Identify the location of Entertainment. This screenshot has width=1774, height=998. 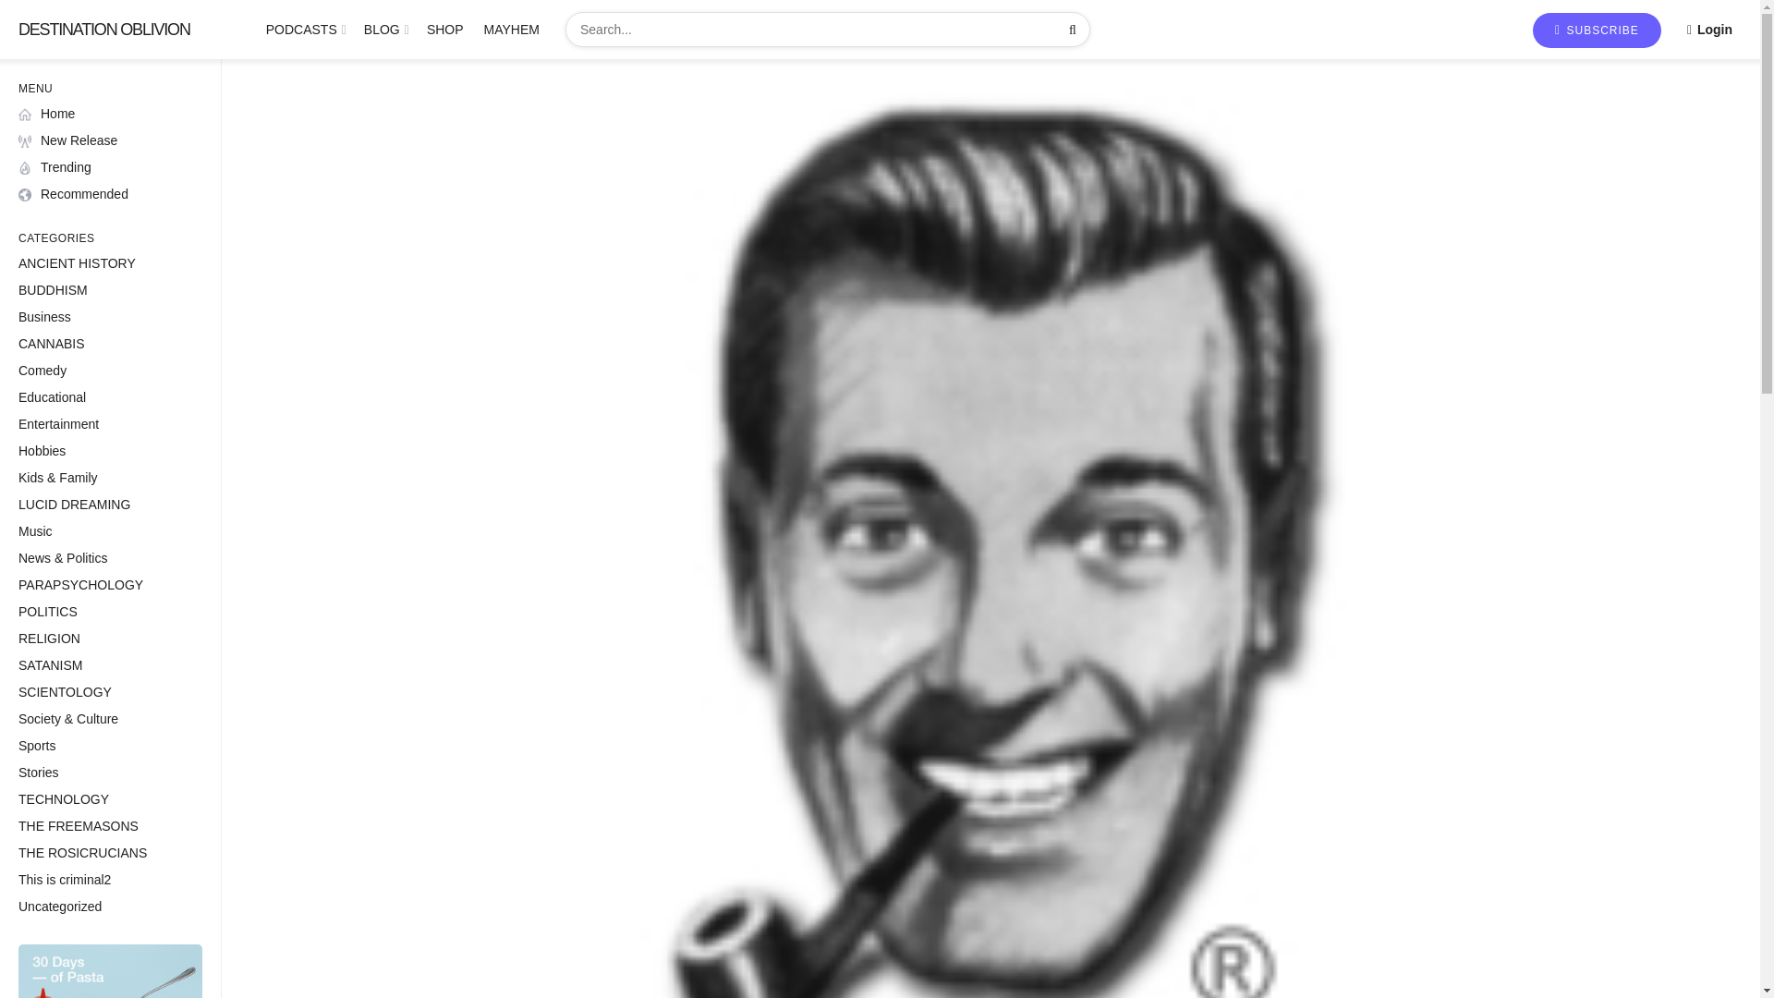
(58, 424).